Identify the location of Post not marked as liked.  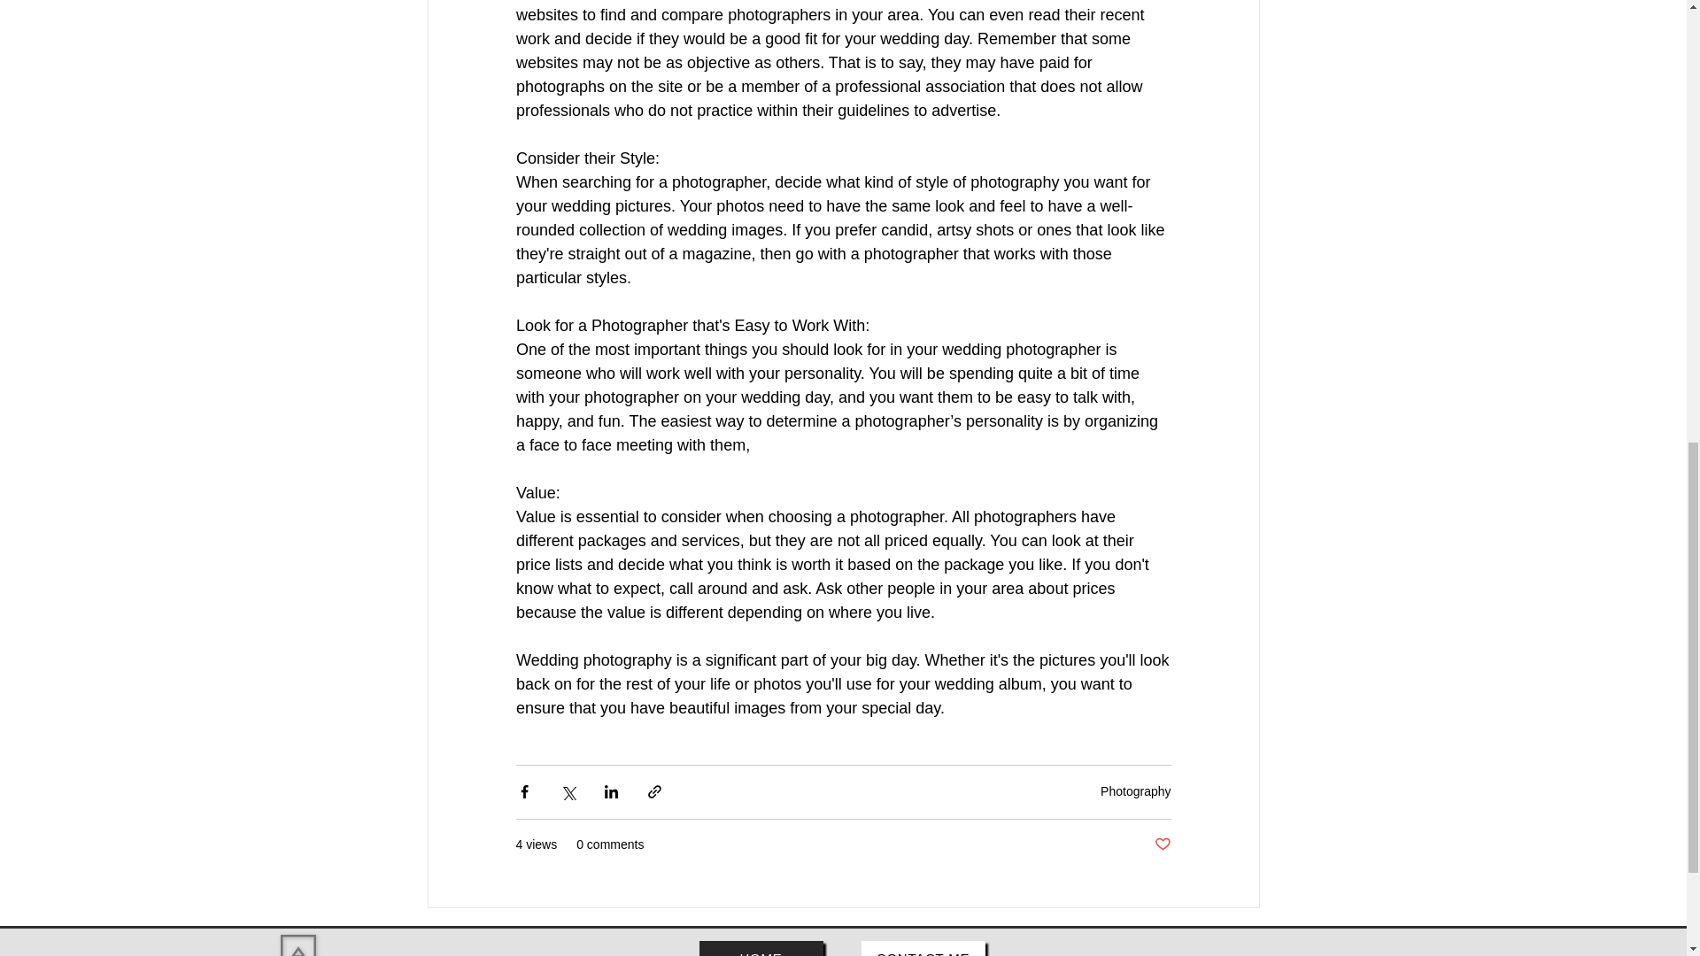
(1162, 844).